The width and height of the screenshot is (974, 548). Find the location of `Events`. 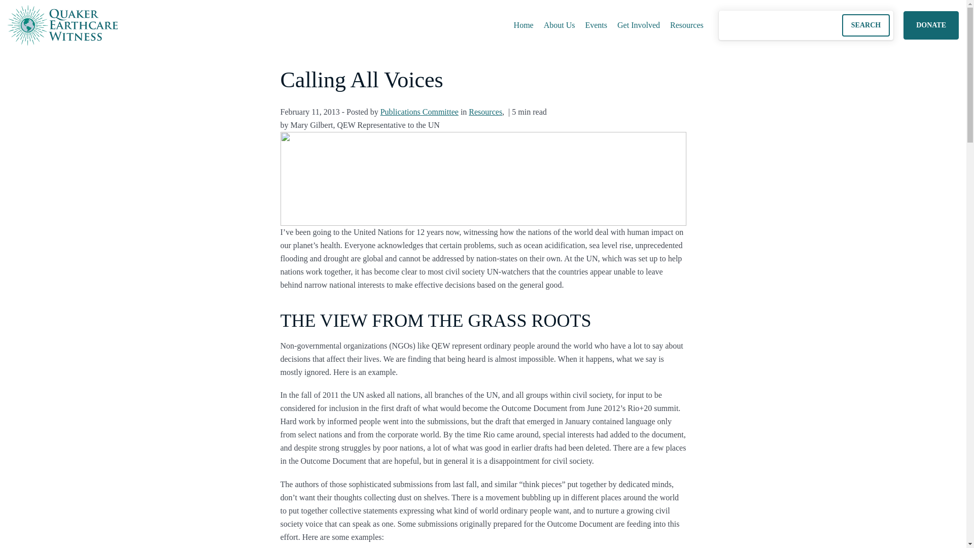

Events is located at coordinates (596, 25).